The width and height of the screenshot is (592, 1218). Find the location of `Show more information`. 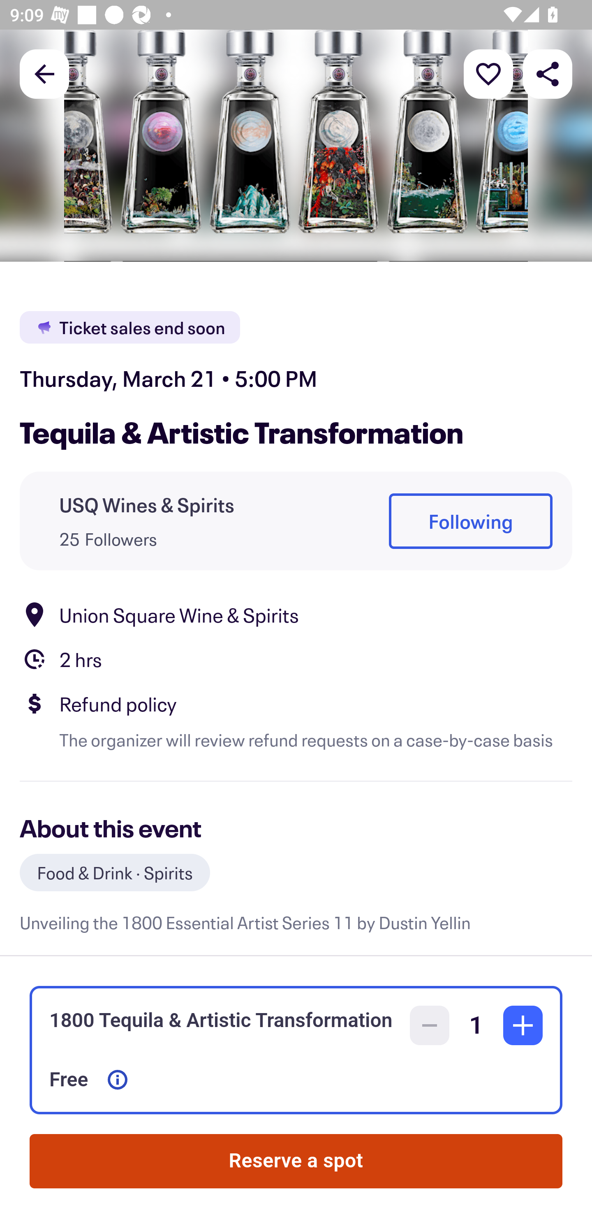

Show more information is located at coordinates (118, 1080).